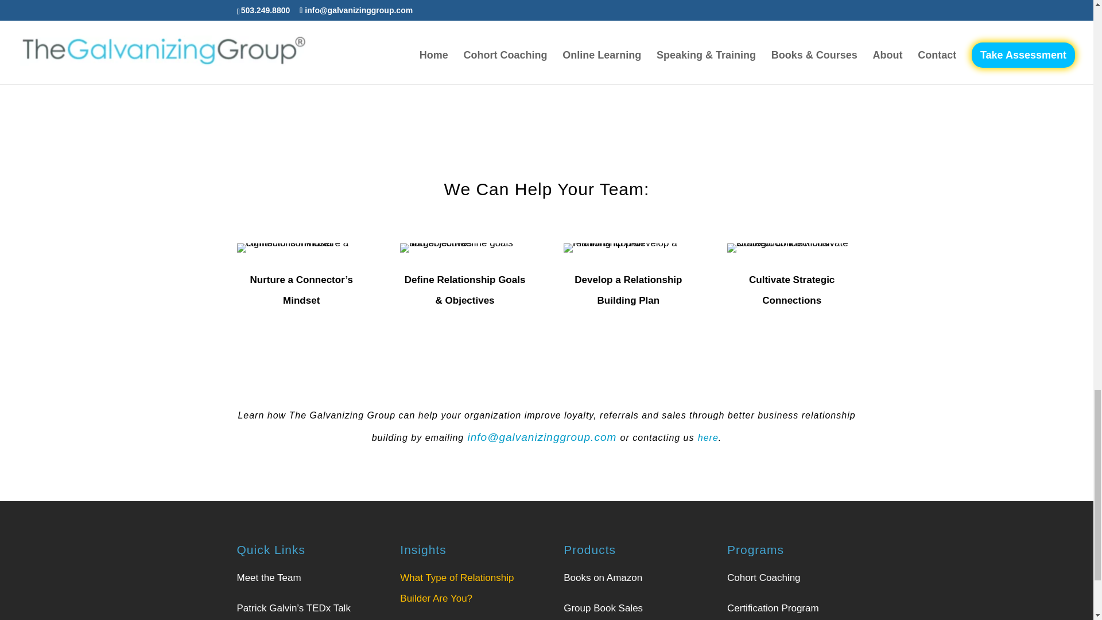  I want to click on Group Book Sales, so click(603, 608).